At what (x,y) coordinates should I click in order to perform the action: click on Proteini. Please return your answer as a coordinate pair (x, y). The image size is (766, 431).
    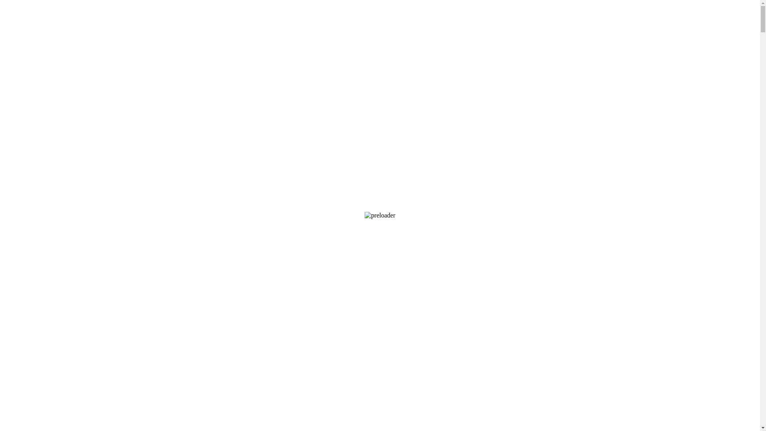
    Looking at the image, I should click on (104, 307).